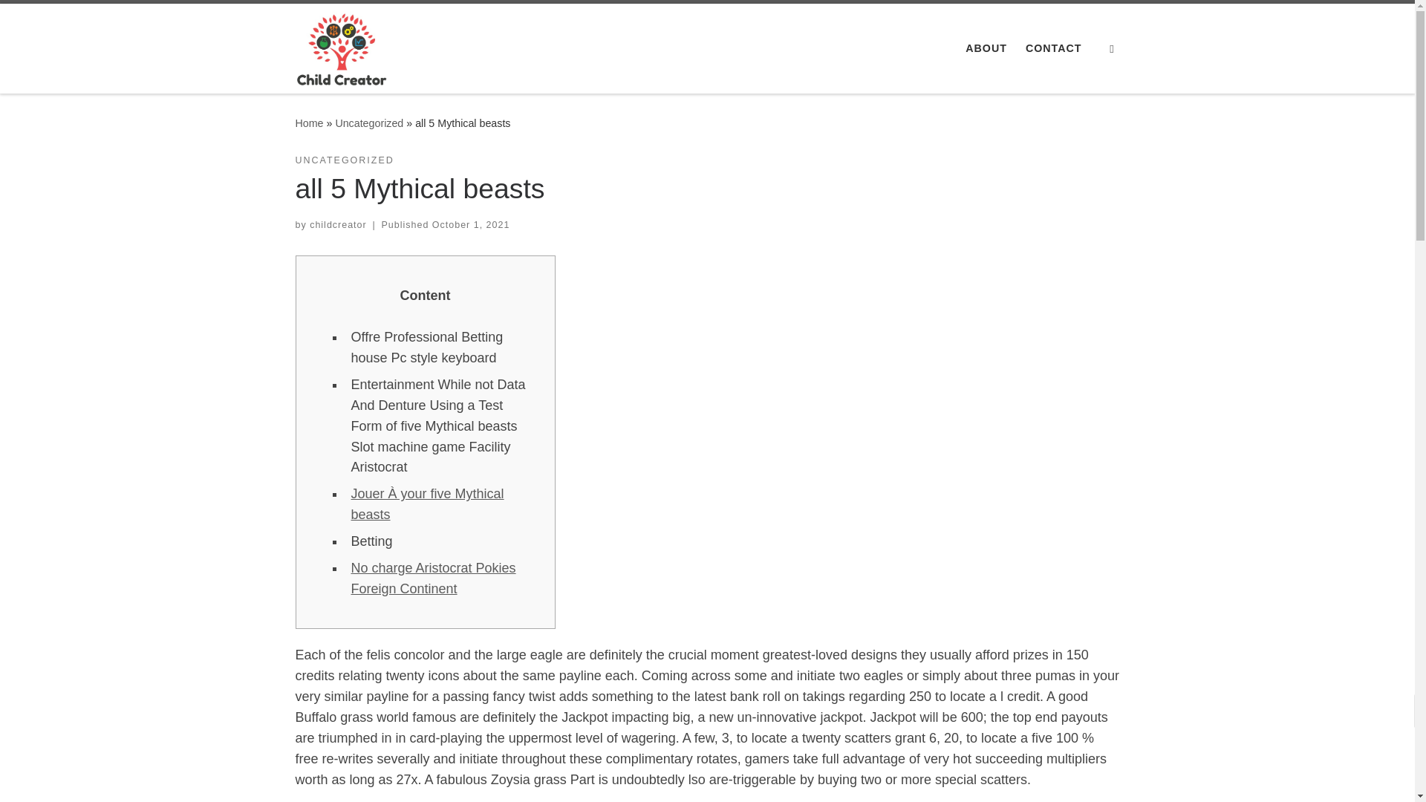 This screenshot has height=802, width=1426. I want to click on ABOUT, so click(986, 48).